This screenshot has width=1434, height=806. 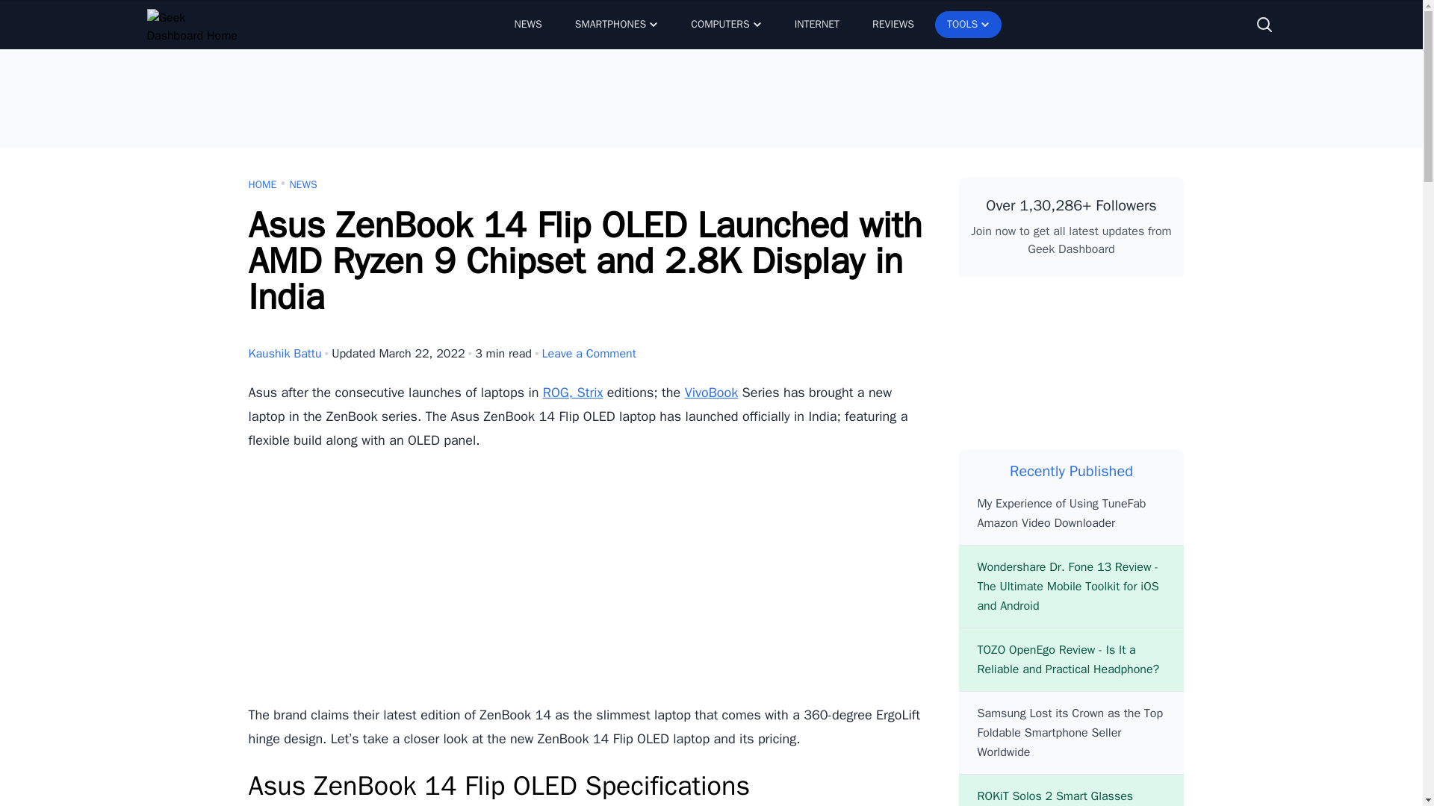 I want to click on Like Geek Dashboard Page on Facebook, so click(x=996, y=307).